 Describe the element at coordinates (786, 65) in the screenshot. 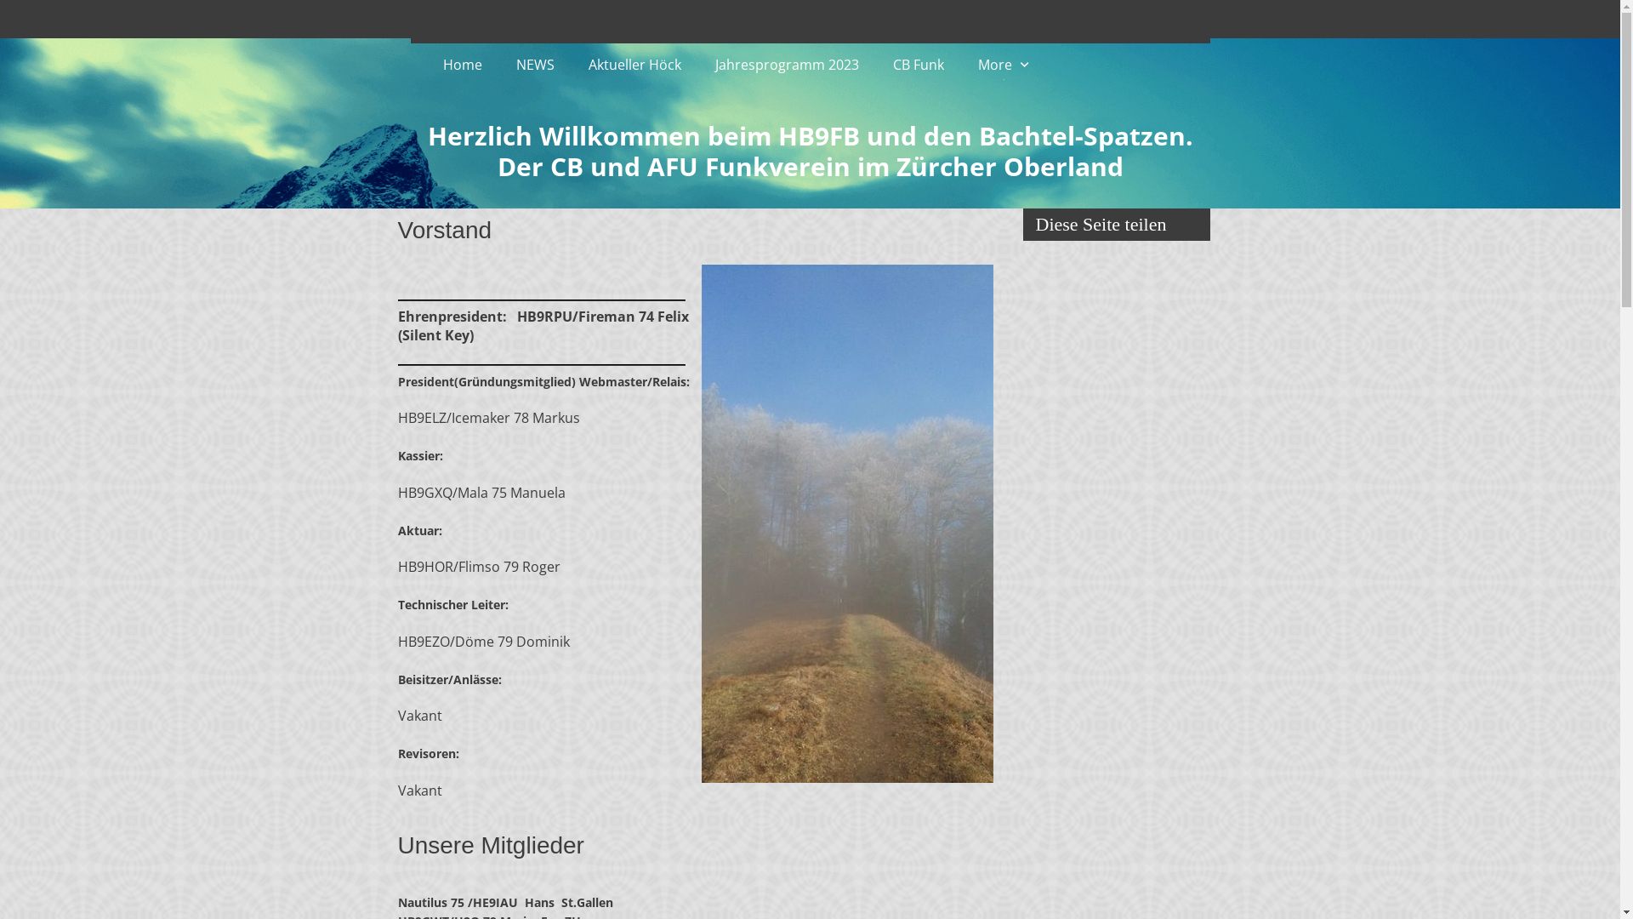

I see `Jahresprogramm 2023` at that location.